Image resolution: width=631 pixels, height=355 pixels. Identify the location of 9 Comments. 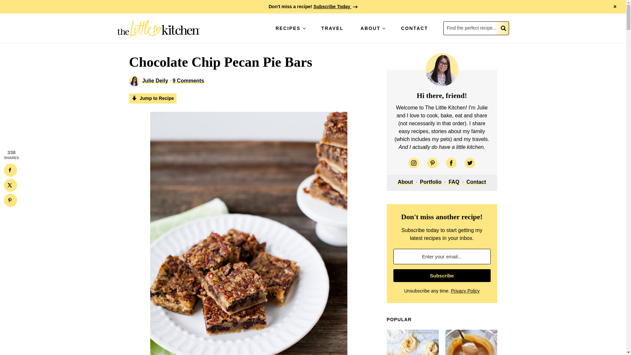
(188, 80).